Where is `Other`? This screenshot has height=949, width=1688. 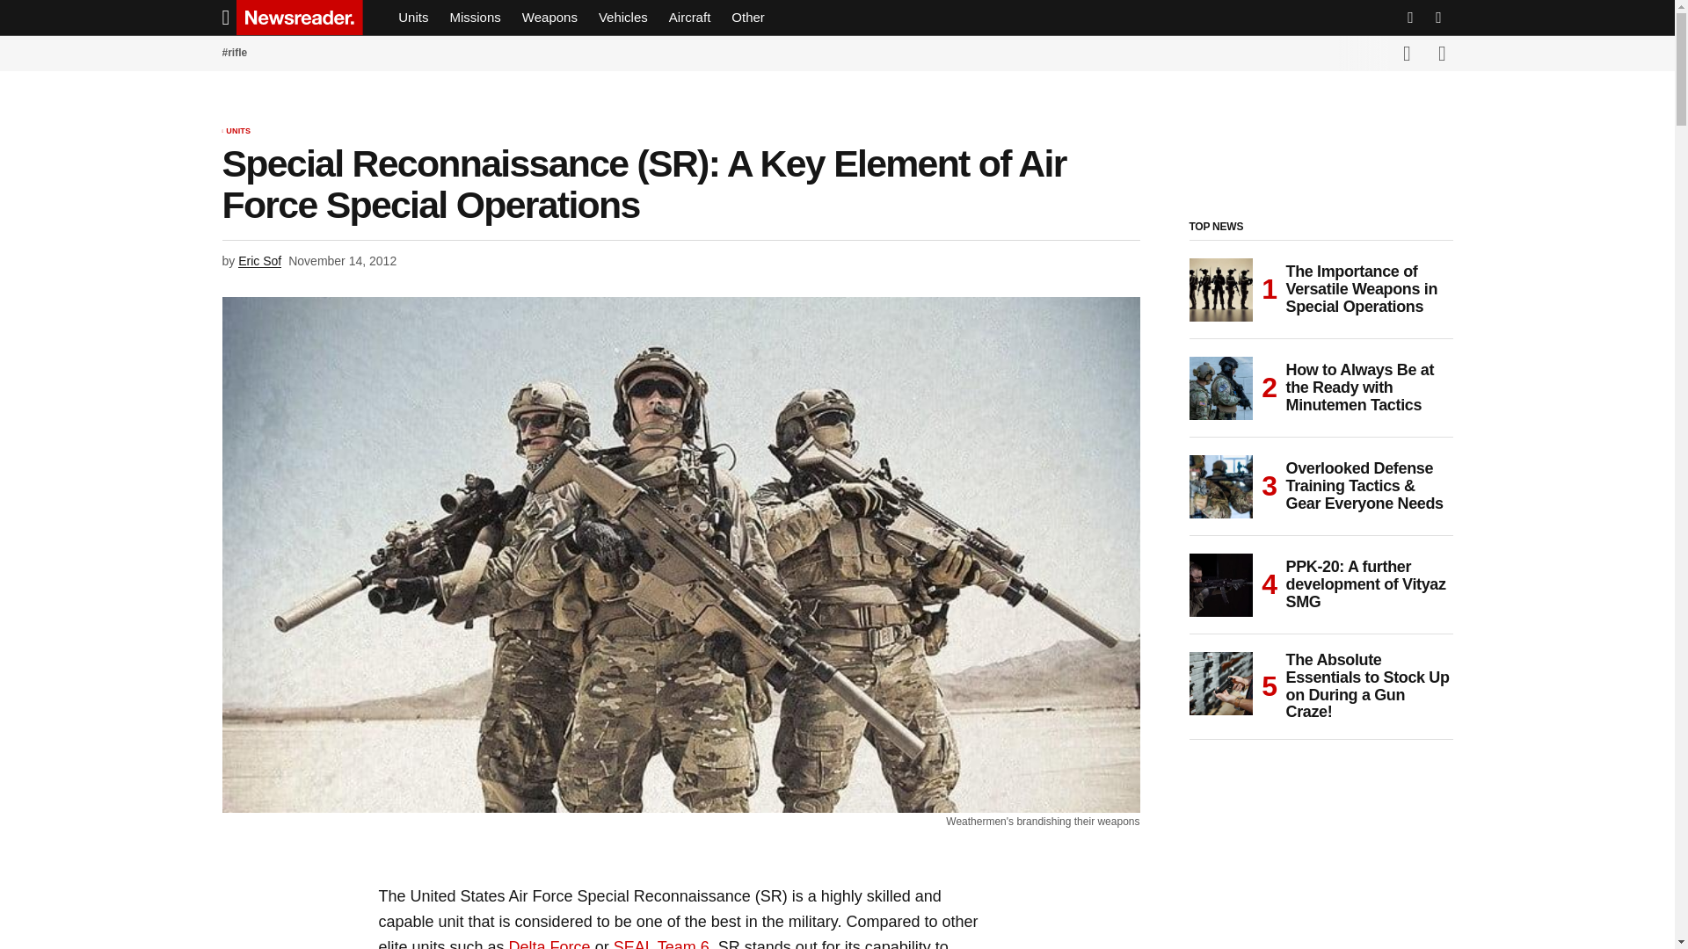
Other is located at coordinates (747, 18).